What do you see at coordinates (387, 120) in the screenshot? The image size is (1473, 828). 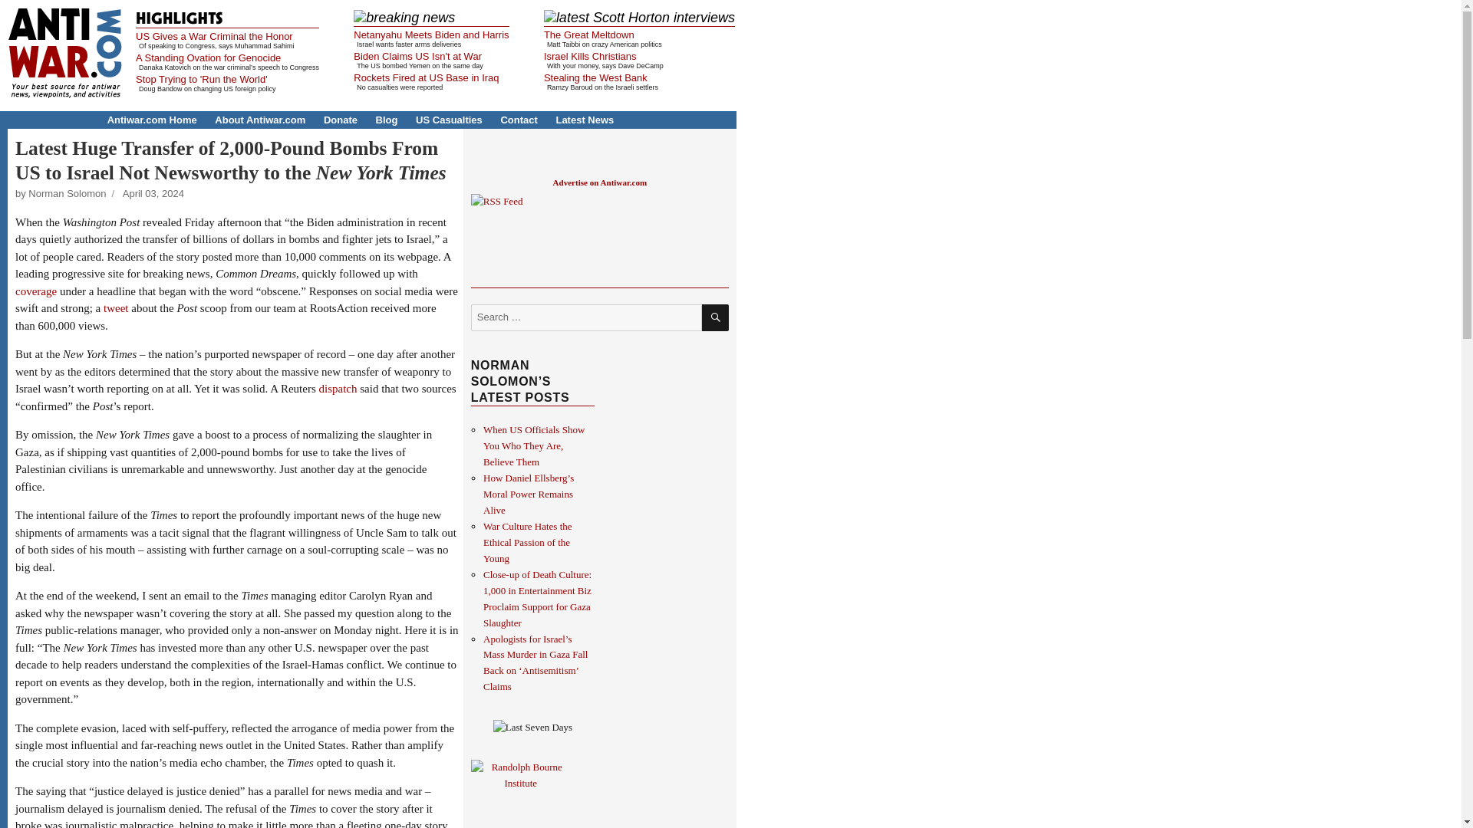 I see `Blog` at bounding box center [387, 120].